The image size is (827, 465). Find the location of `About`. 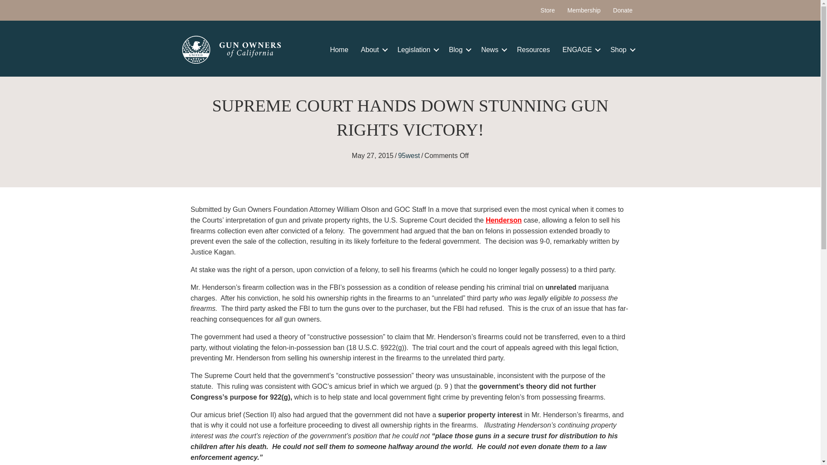

About is located at coordinates (373, 50).